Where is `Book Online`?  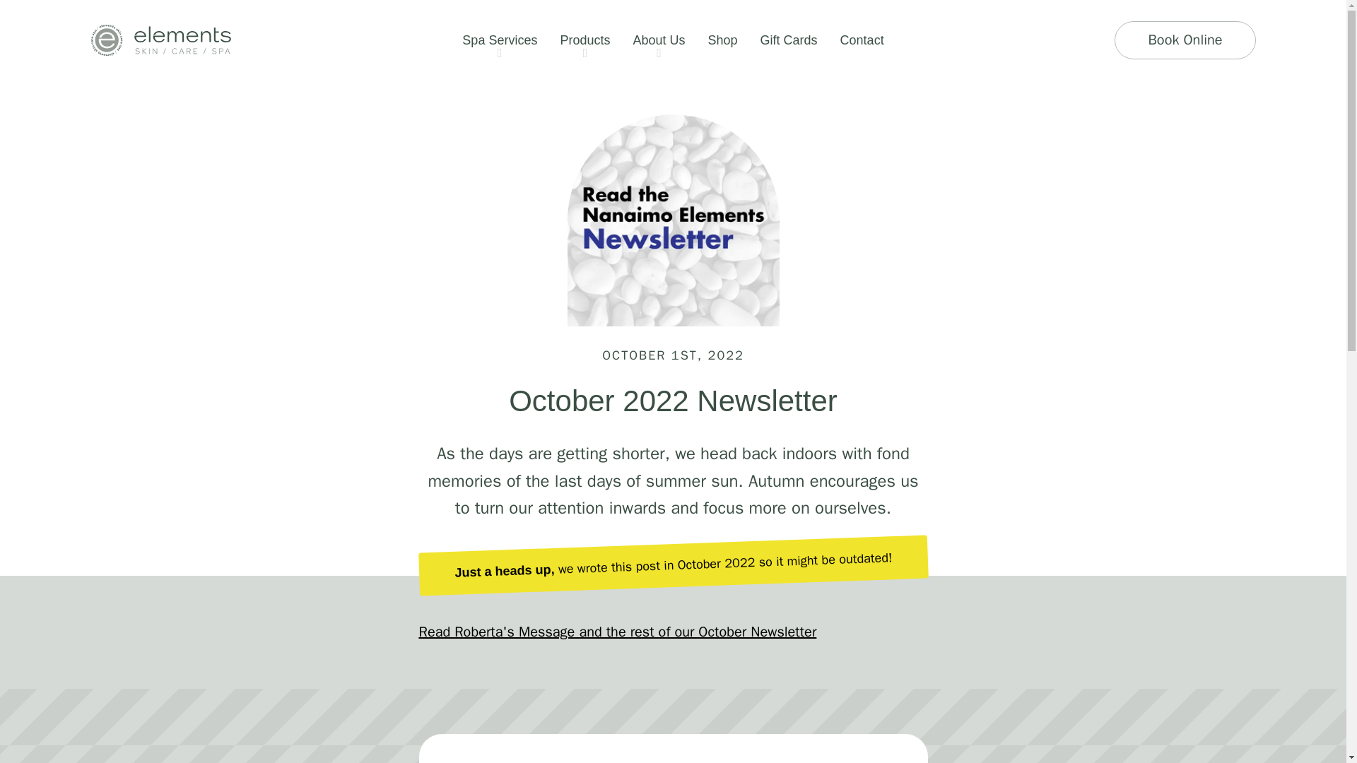 Book Online is located at coordinates (1185, 40).